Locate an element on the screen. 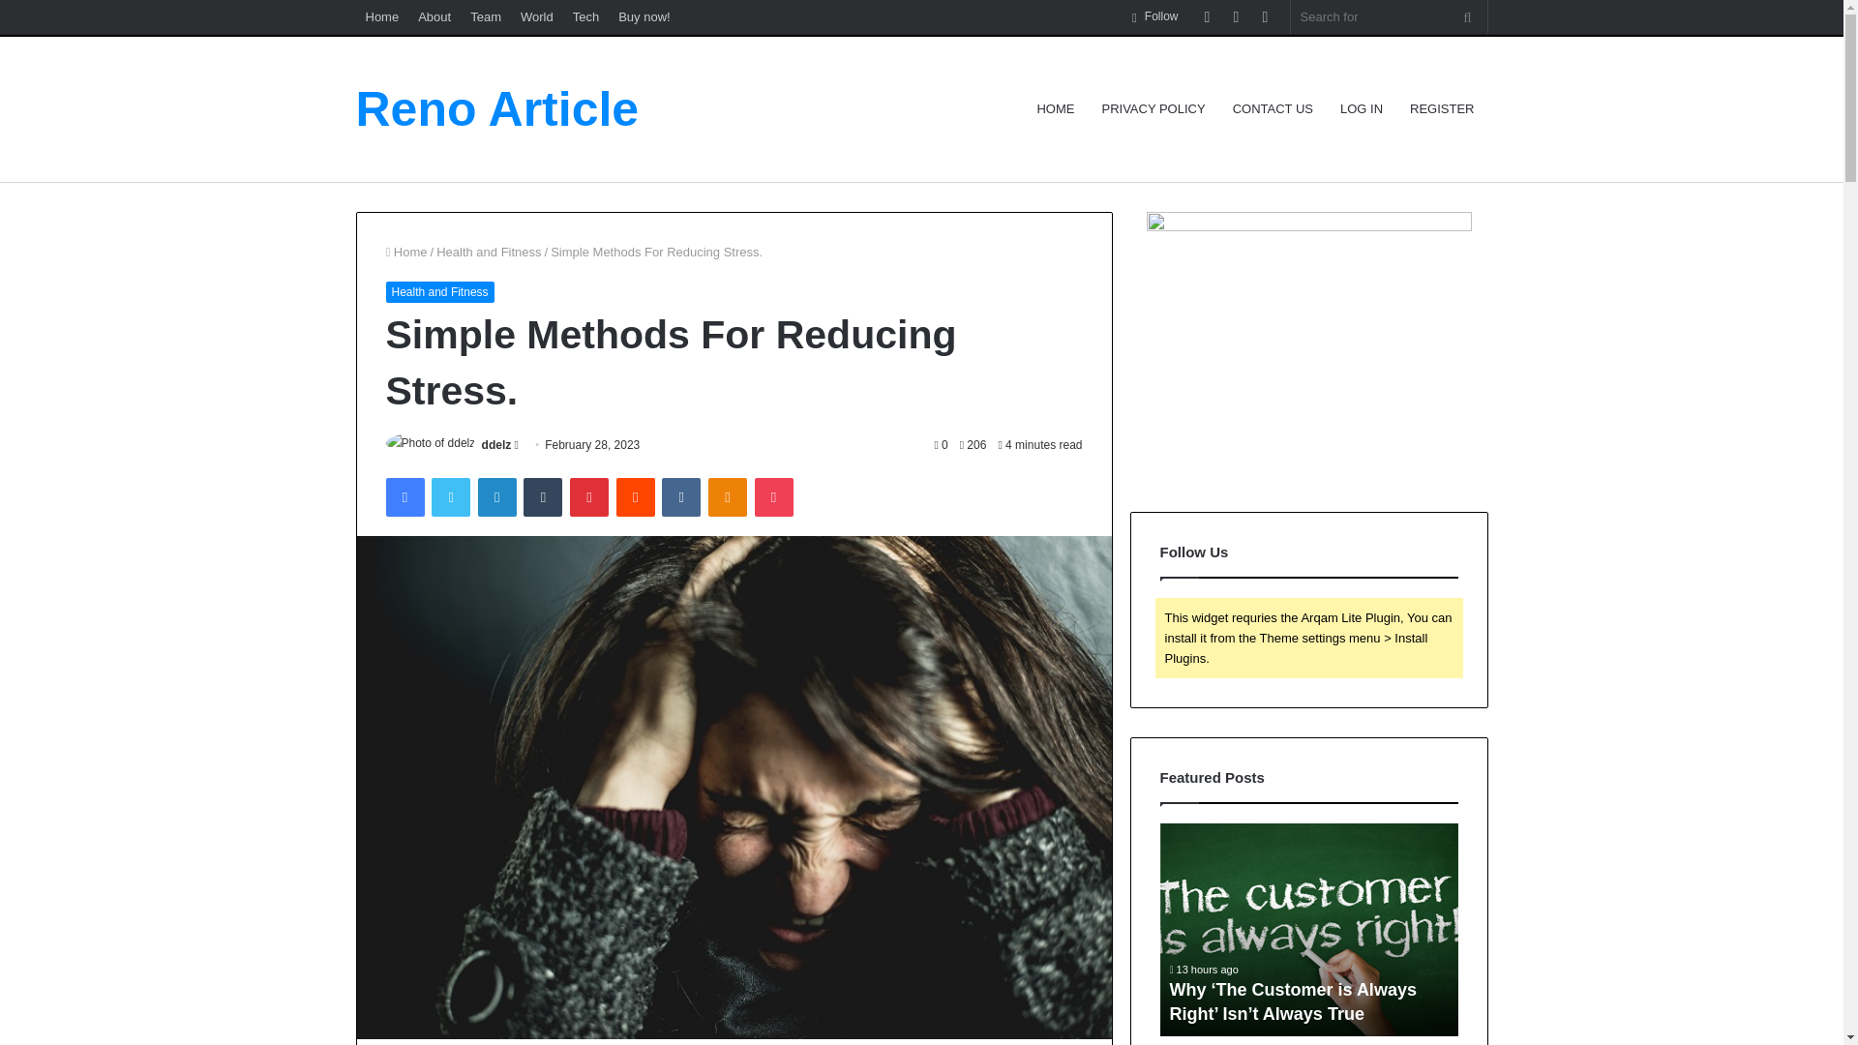  Buy now! is located at coordinates (644, 16).